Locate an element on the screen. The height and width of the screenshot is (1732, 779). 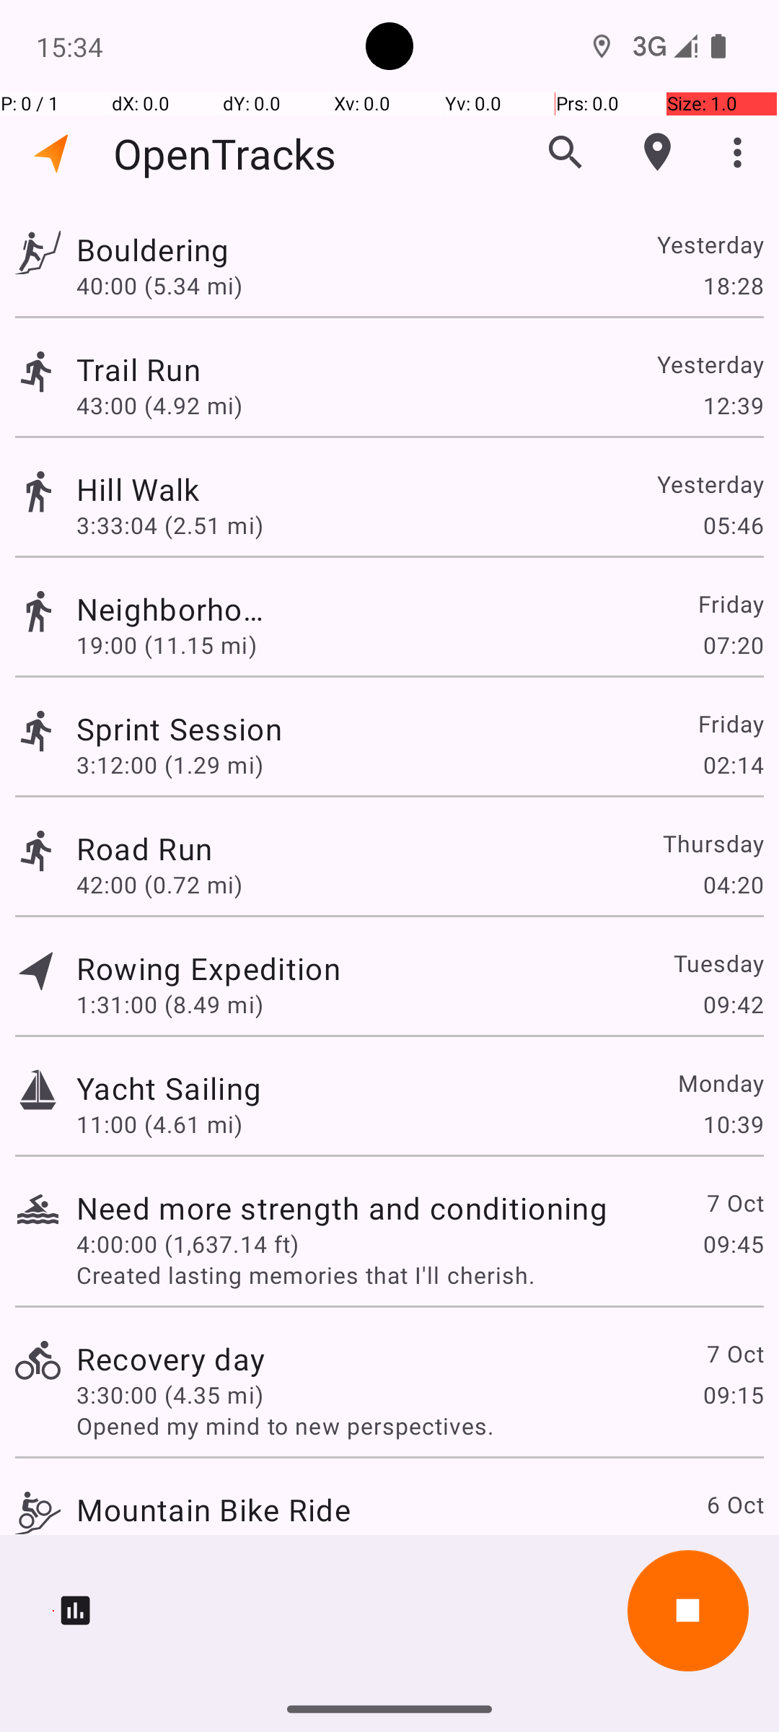
6 Oct is located at coordinates (734, 1504).